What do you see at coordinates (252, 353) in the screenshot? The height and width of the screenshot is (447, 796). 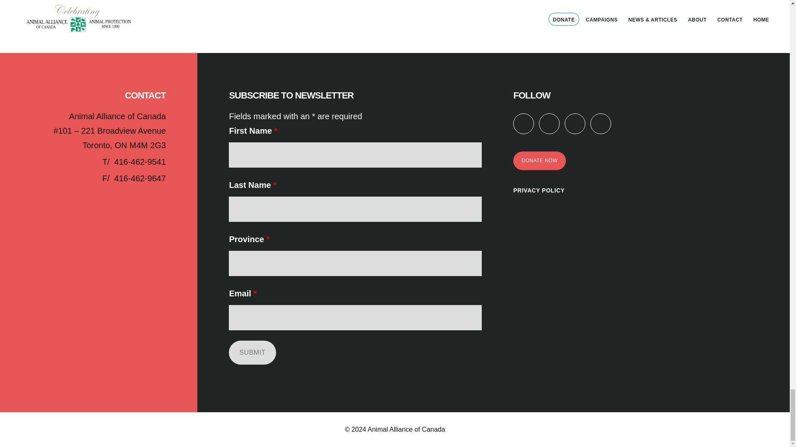 I see `Submit` at bounding box center [252, 353].